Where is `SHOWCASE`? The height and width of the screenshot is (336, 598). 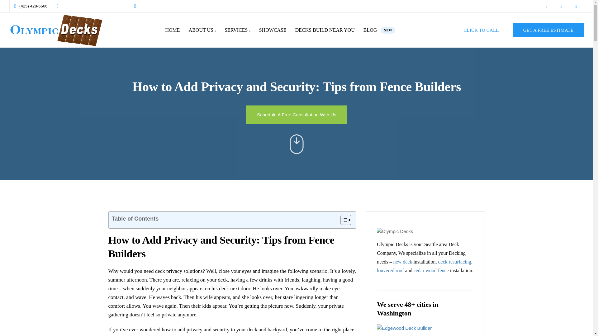
SHOWCASE is located at coordinates (296, 114).